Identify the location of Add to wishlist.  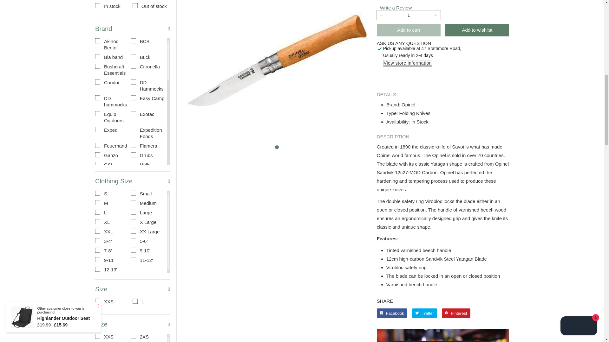
(477, 30).